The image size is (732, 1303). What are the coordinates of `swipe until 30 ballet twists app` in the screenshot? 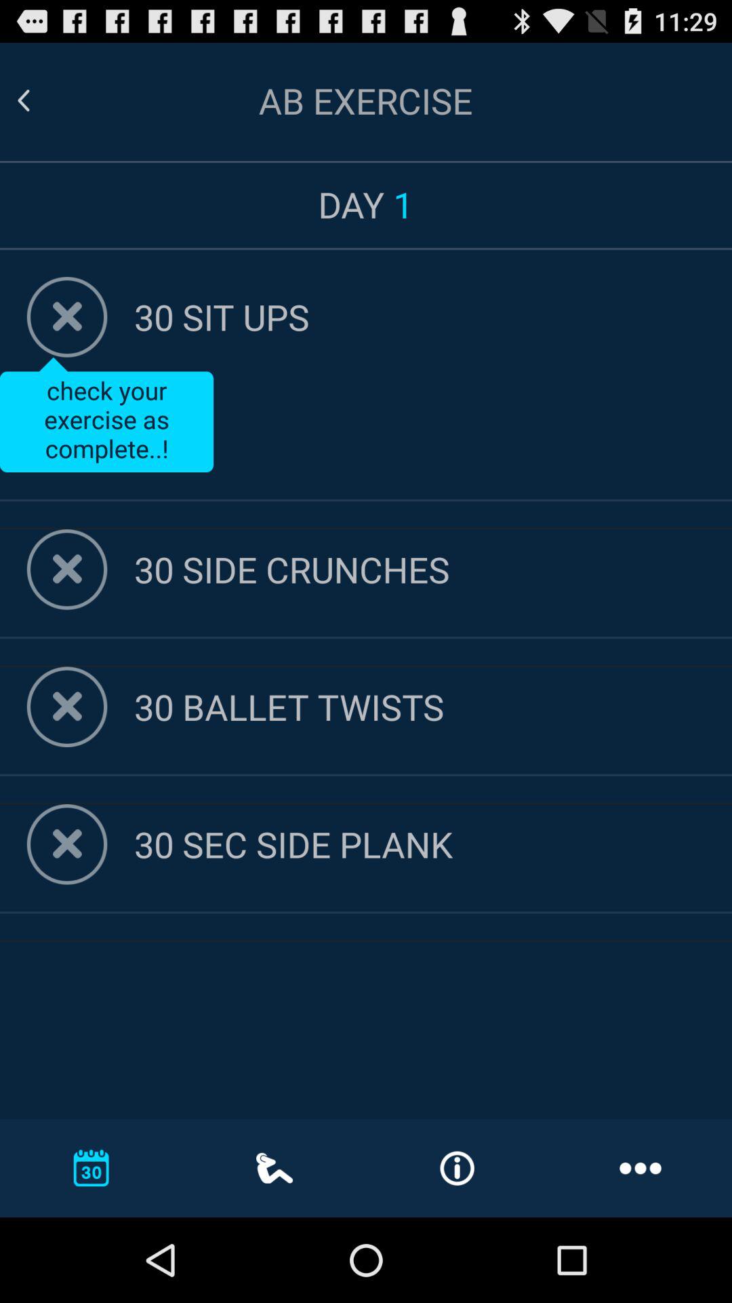 It's located at (433, 706).